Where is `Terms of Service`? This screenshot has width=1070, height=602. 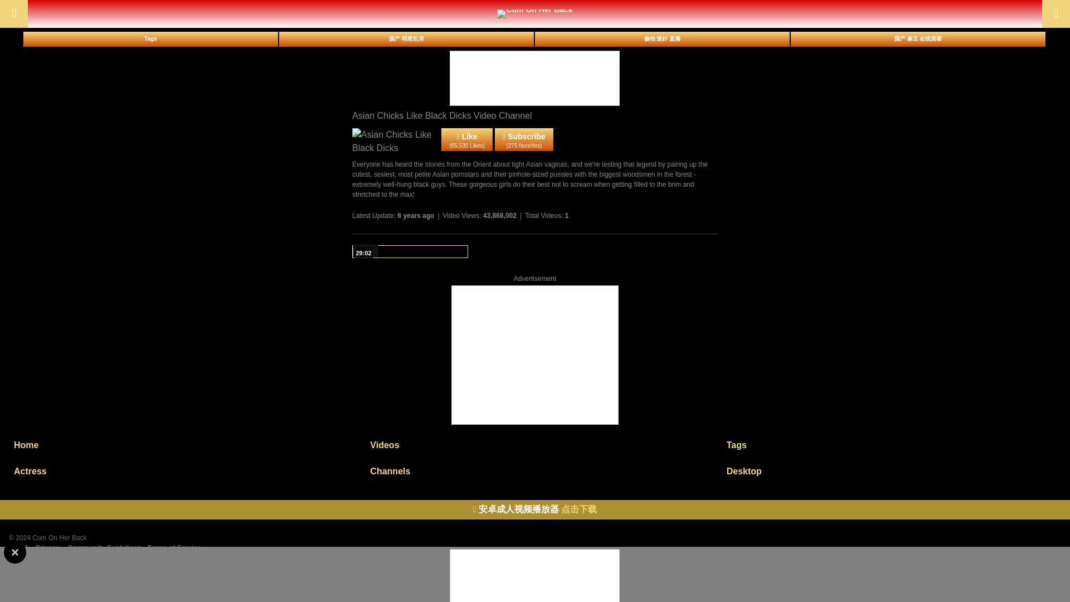 Terms of Service is located at coordinates (174, 548).